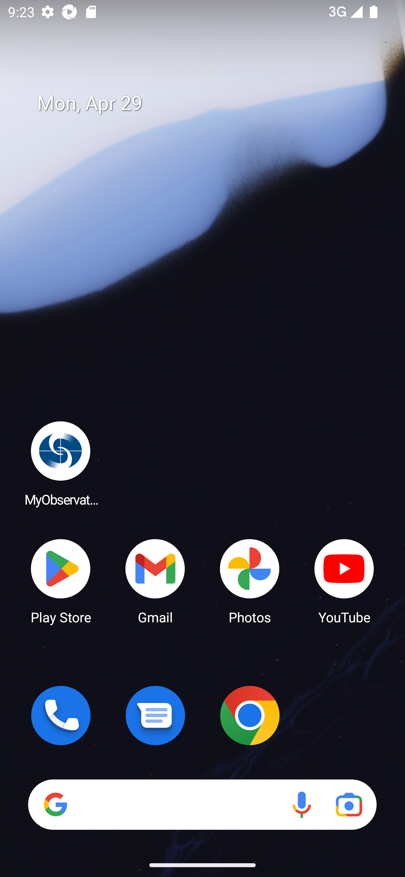 Image resolution: width=405 pixels, height=877 pixels. What do you see at coordinates (61, 581) in the screenshot?
I see `Play Store` at bounding box center [61, 581].